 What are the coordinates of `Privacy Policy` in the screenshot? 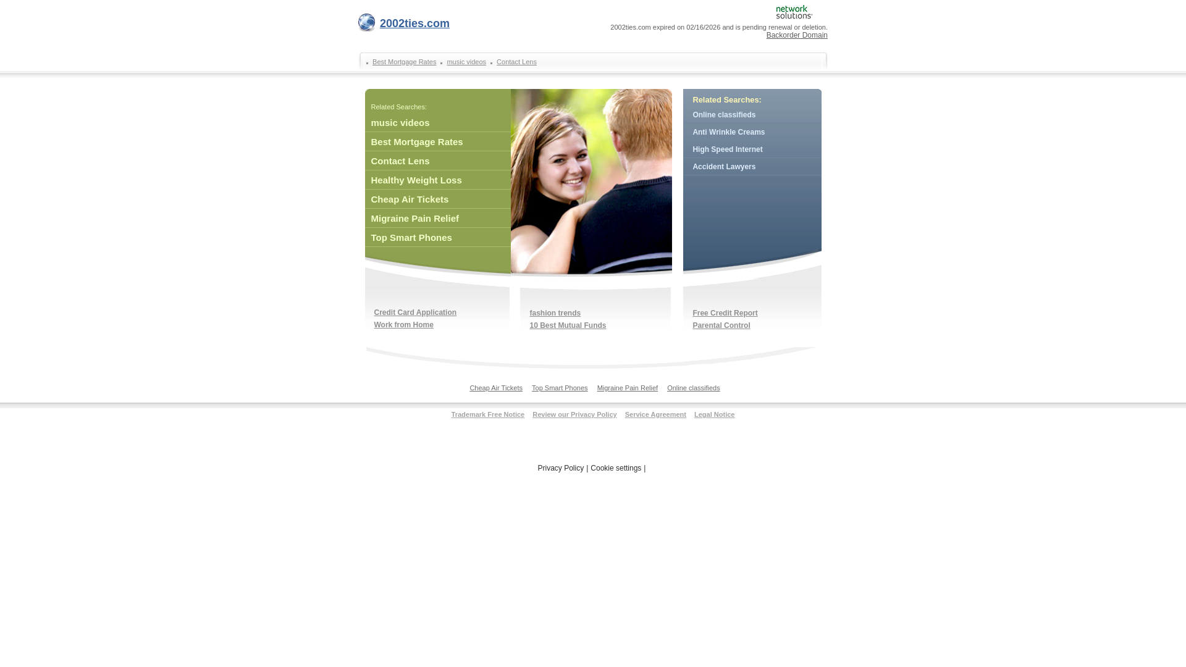 It's located at (561, 468).